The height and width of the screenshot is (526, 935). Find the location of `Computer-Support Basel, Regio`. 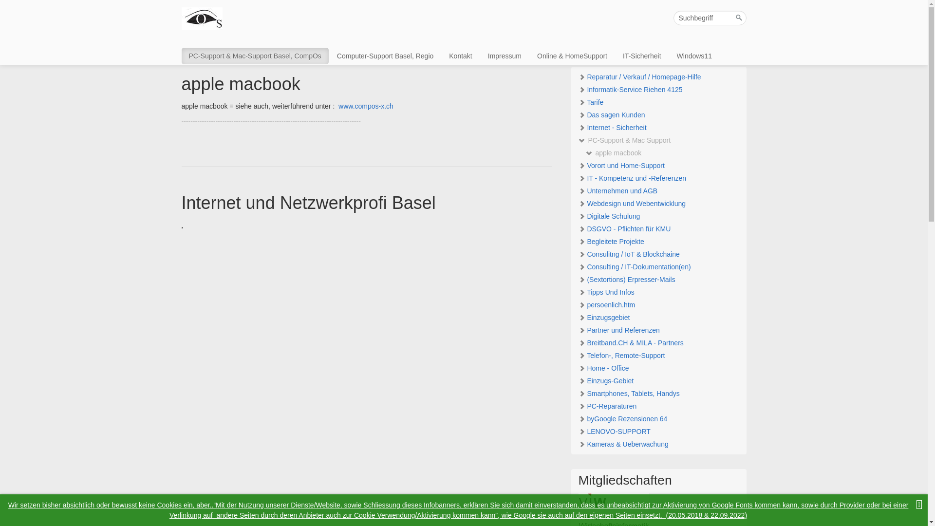

Computer-Support Basel, Regio is located at coordinates (385, 56).